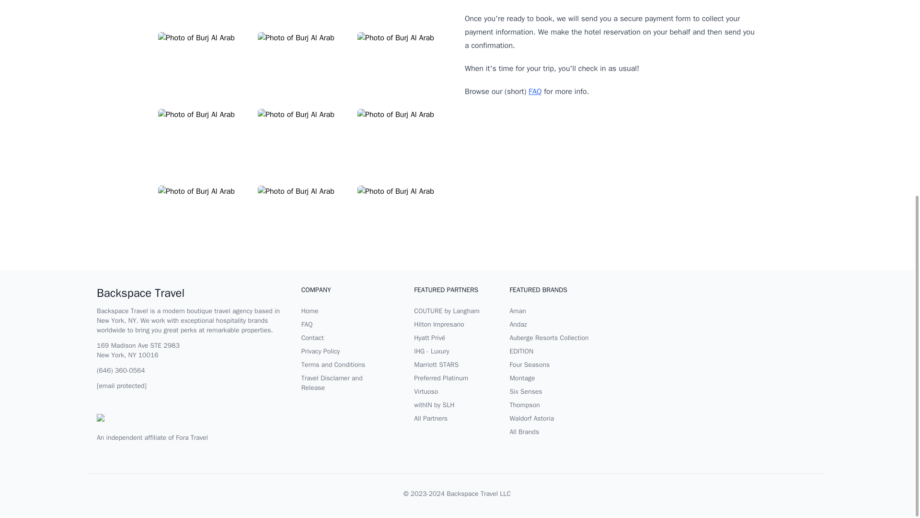 Image resolution: width=920 pixels, height=518 pixels. I want to click on COUTURE by Langham, so click(447, 311).